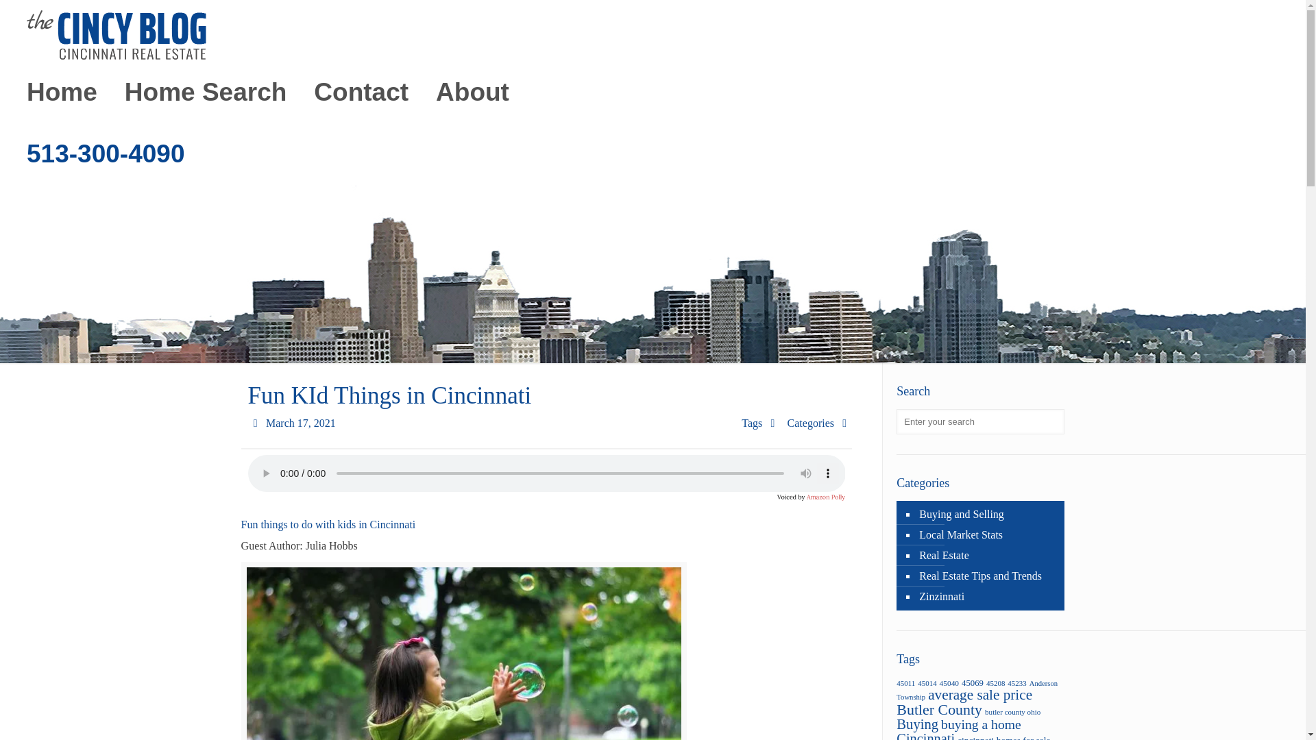  Describe the element at coordinates (106, 154) in the screenshot. I see `513-300-4090` at that location.